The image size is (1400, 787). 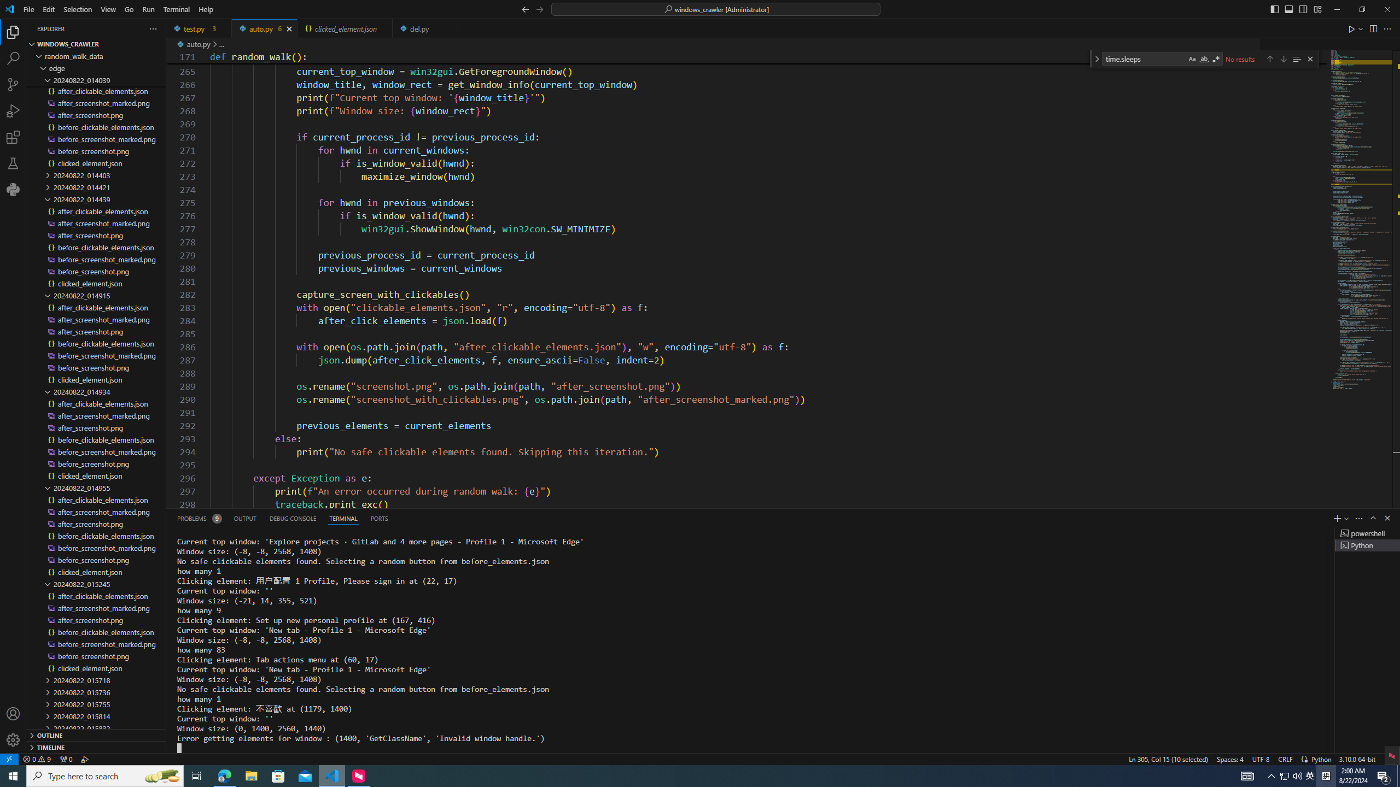 I want to click on Source Control (Ctrl+Shift+G), so click(x=13, y=84).